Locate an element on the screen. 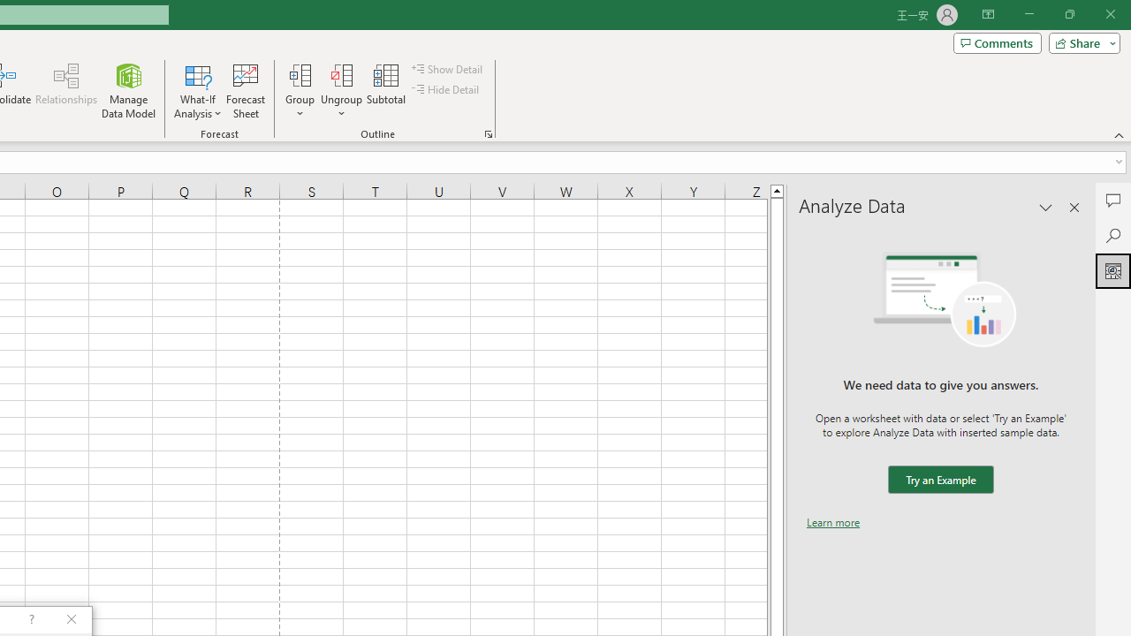  Learn more is located at coordinates (833, 522).